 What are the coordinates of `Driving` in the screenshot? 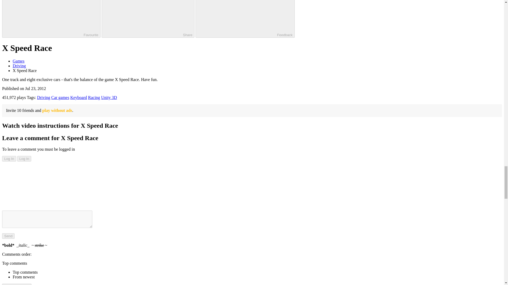 It's located at (44, 97).